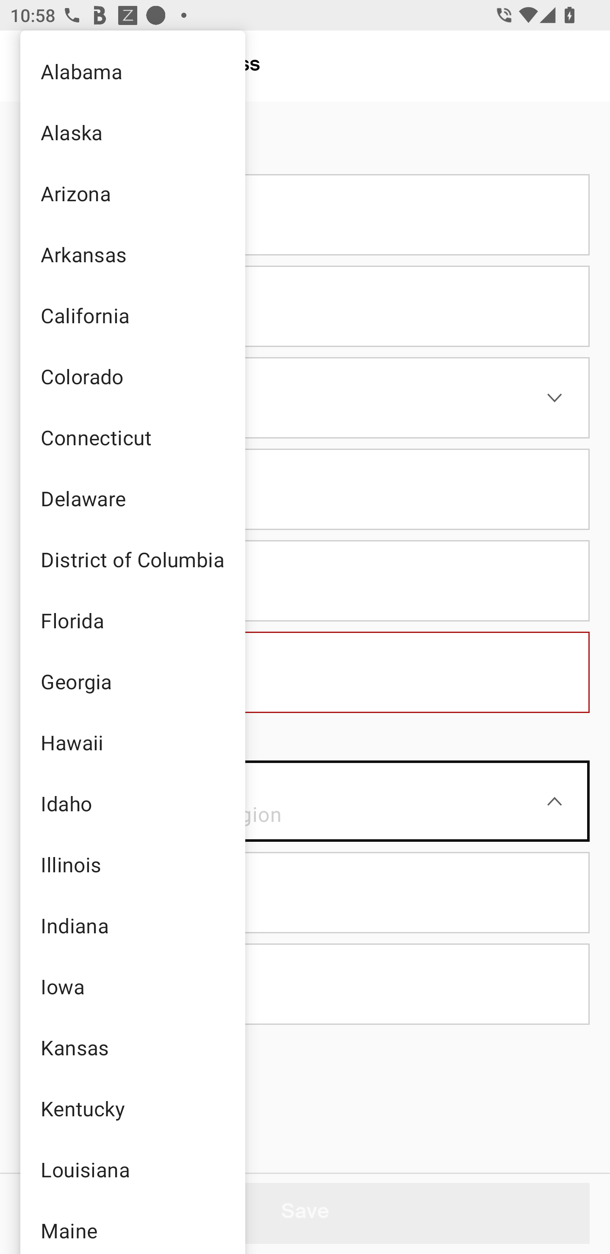  Describe the element at coordinates (132, 1107) in the screenshot. I see `Kentucky` at that location.